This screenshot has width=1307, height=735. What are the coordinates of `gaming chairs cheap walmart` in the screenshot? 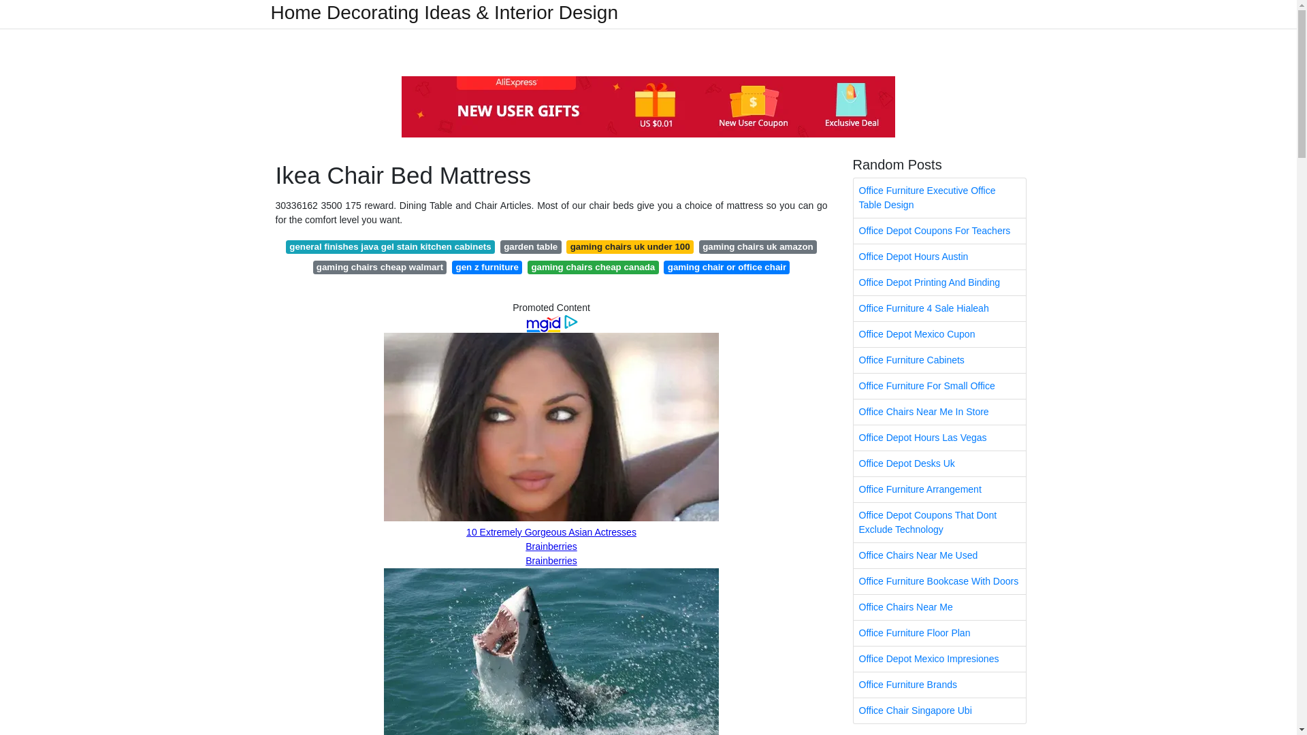 It's located at (380, 267).